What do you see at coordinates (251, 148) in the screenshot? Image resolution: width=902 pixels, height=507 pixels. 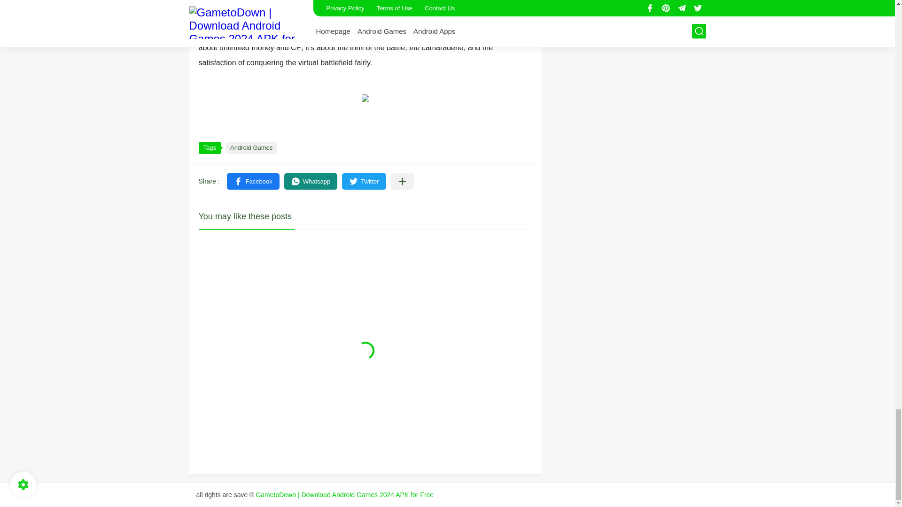 I see `Android Games` at bounding box center [251, 148].